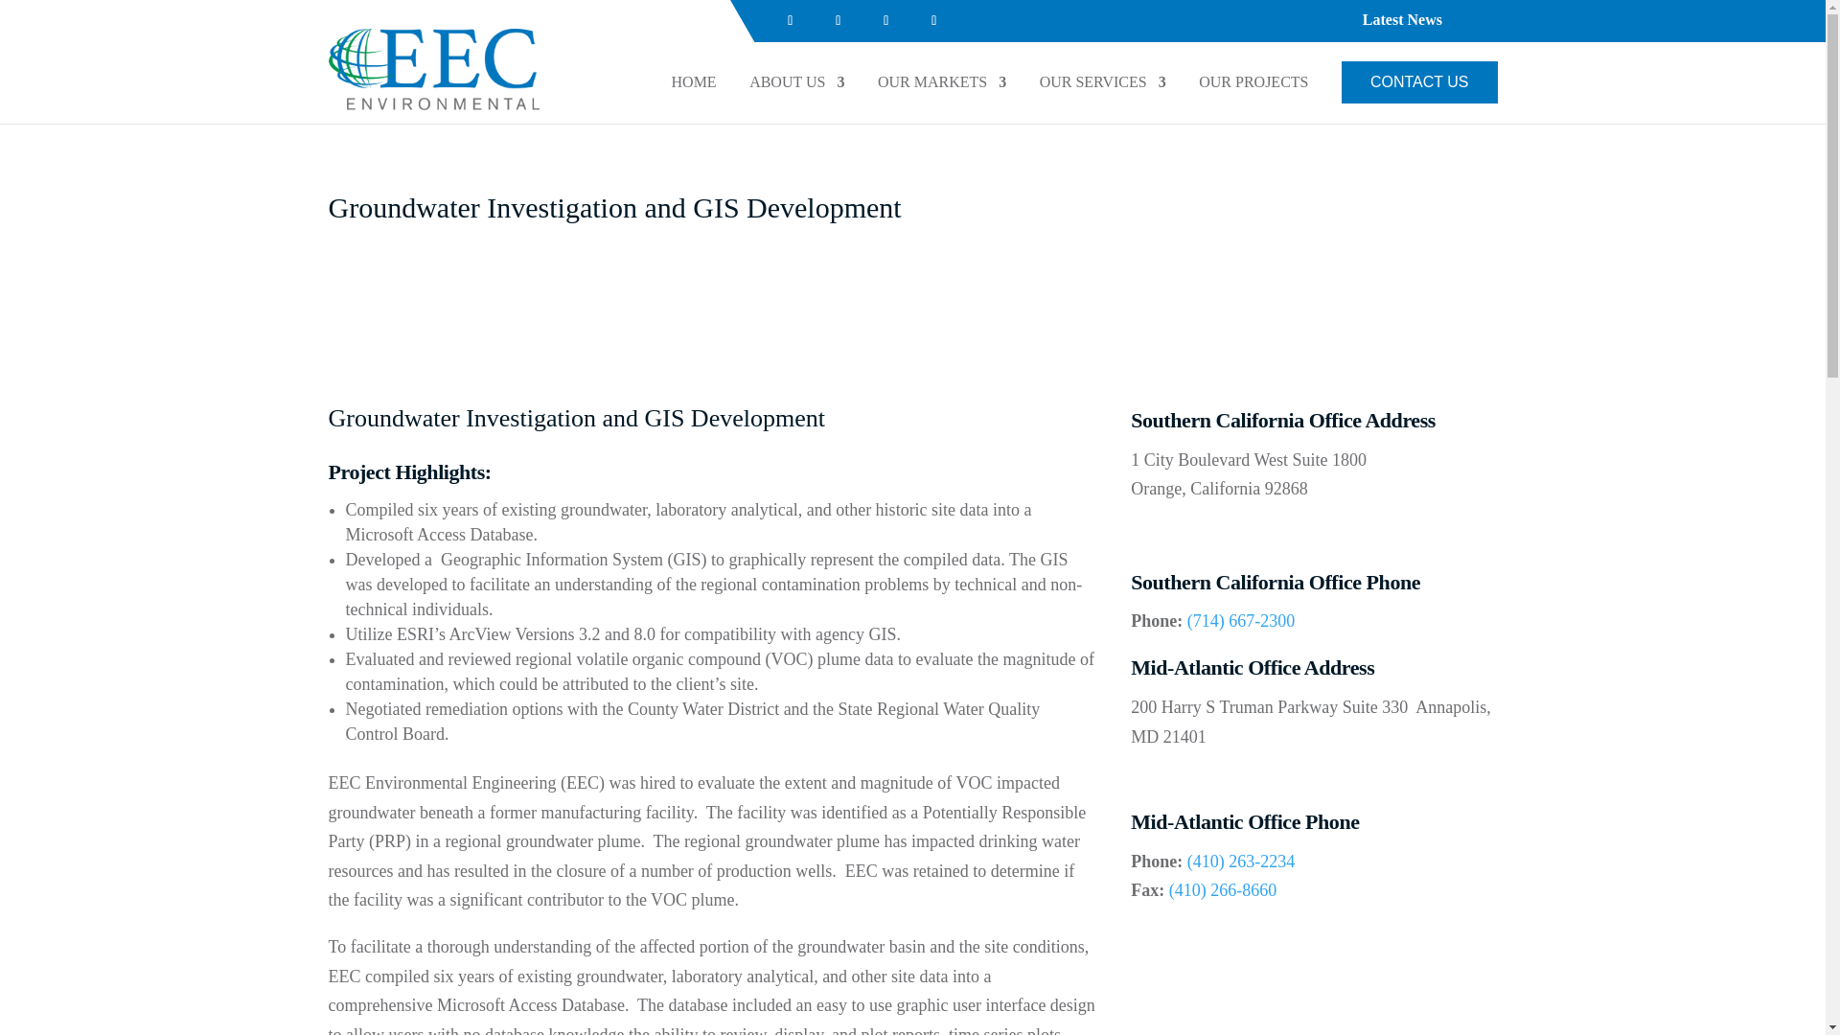 This screenshot has width=1840, height=1035. What do you see at coordinates (796, 90) in the screenshot?
I see `ABOUT US` at bounding box center [796, 90].